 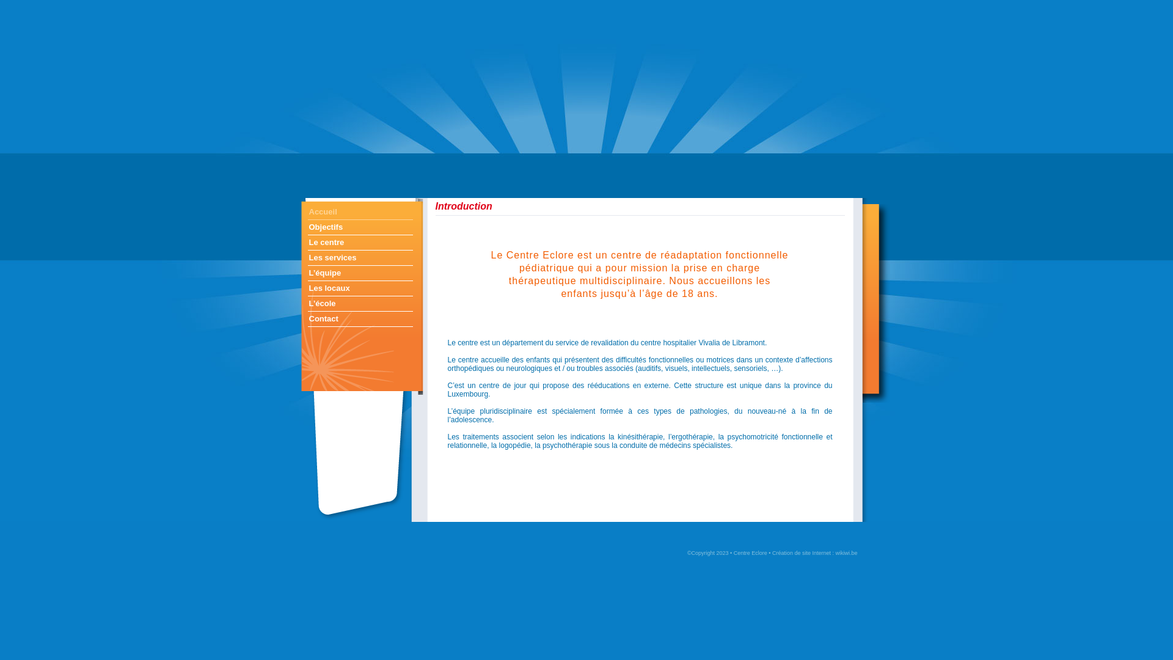 I want to click on Les locaux, so click(x=360, y=290).